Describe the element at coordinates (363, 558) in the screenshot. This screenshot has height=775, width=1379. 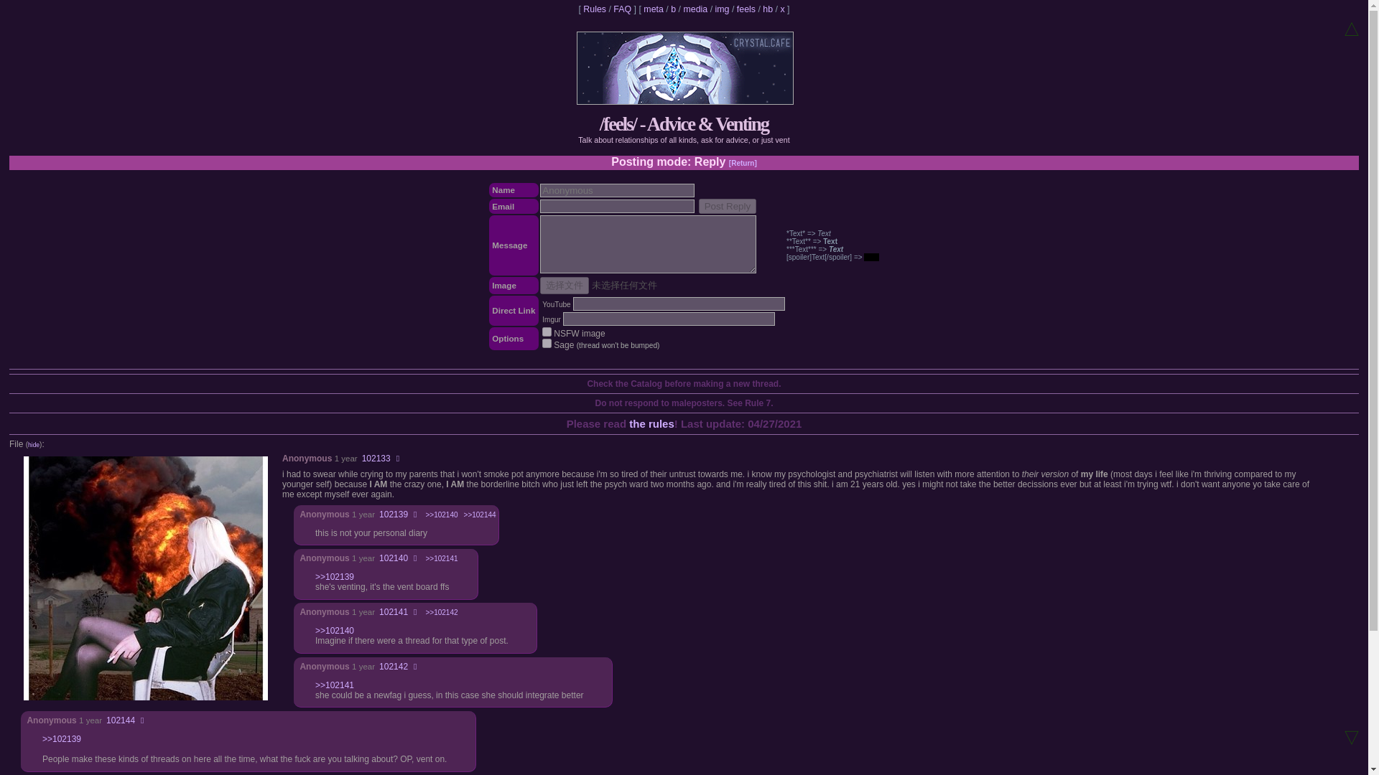
I see `1 year` at that location.